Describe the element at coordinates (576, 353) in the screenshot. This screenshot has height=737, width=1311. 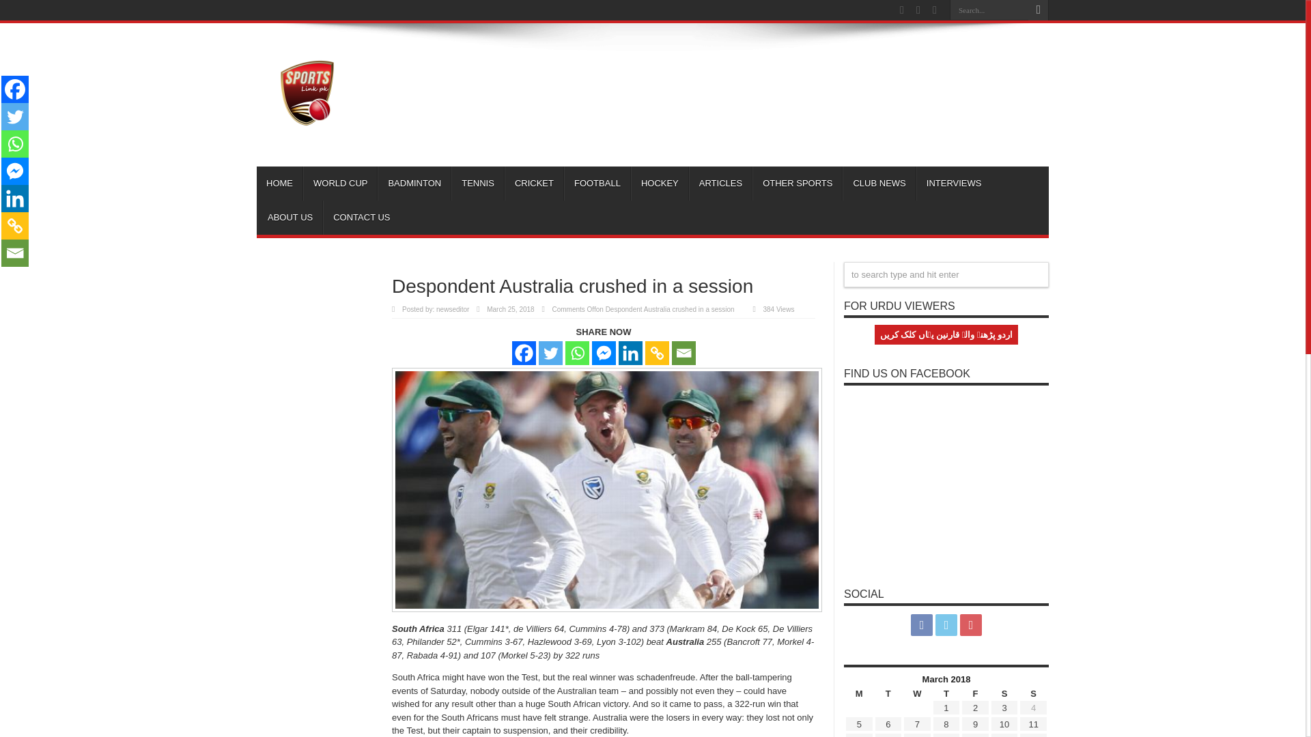
I see `Whatsapp` at that location.